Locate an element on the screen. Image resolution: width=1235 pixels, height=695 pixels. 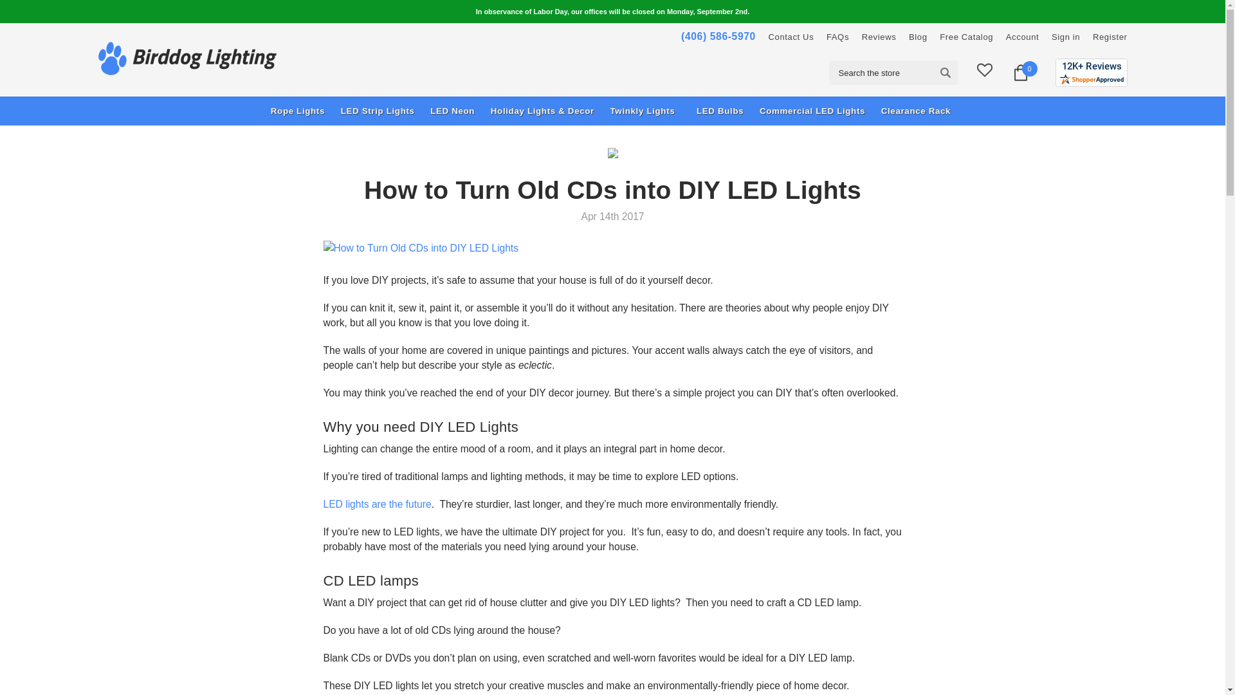
Blog is located at coordinates (918, 36).